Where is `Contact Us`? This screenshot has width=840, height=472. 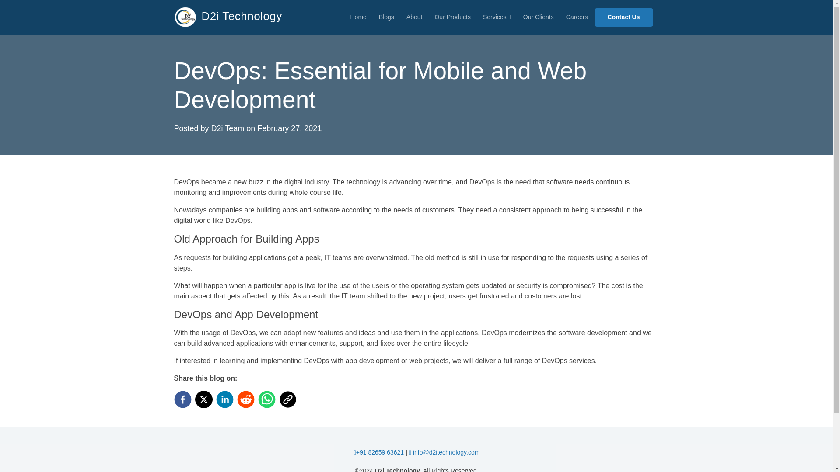 Contact Us is located at coordinates (624, 17).